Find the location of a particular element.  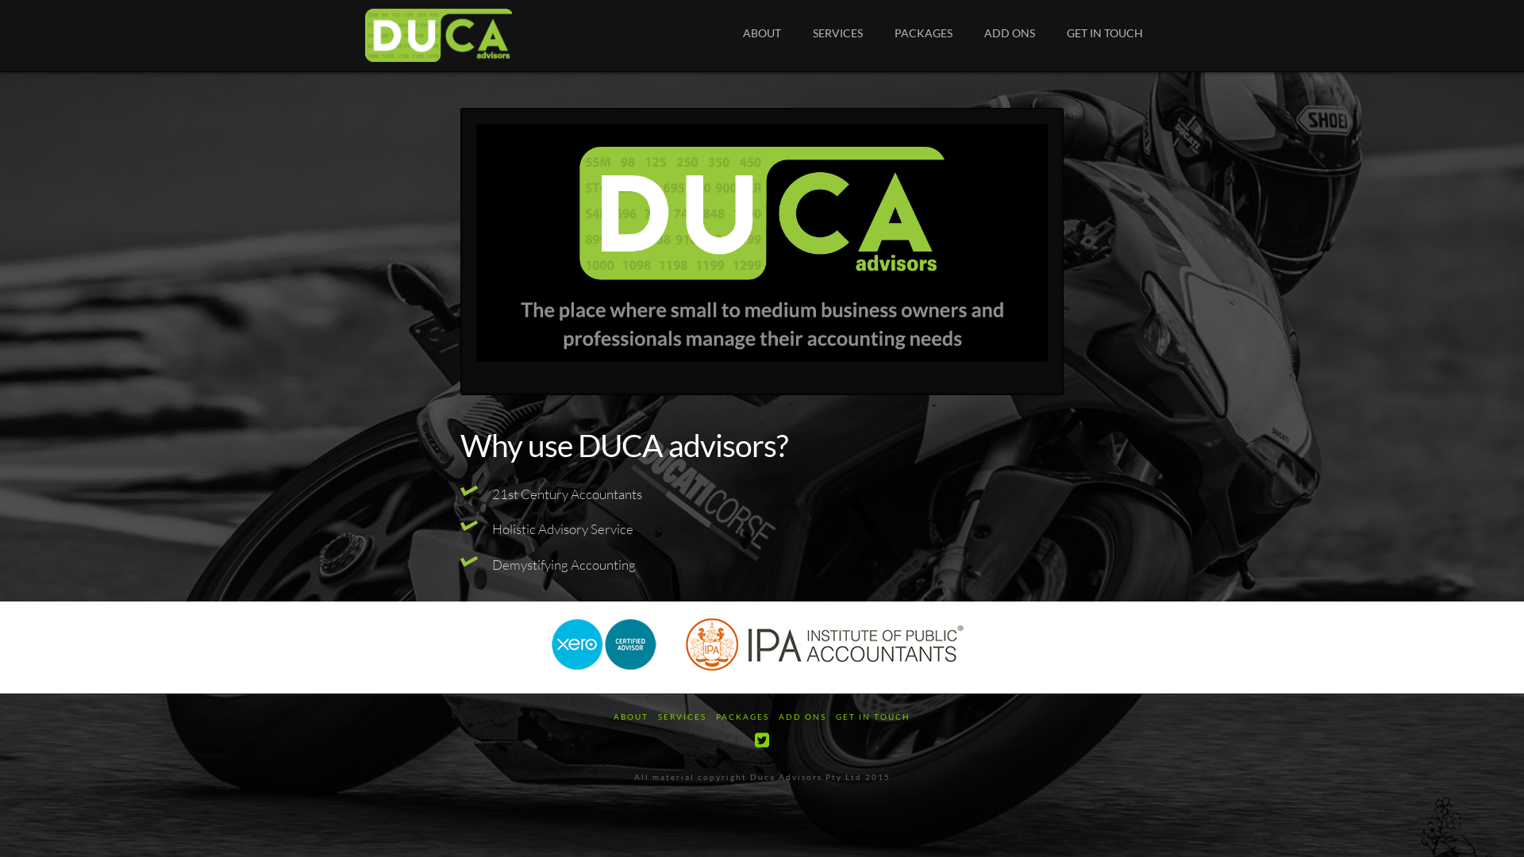

GET IN TOUCH is located at coordinates (1105, 36).